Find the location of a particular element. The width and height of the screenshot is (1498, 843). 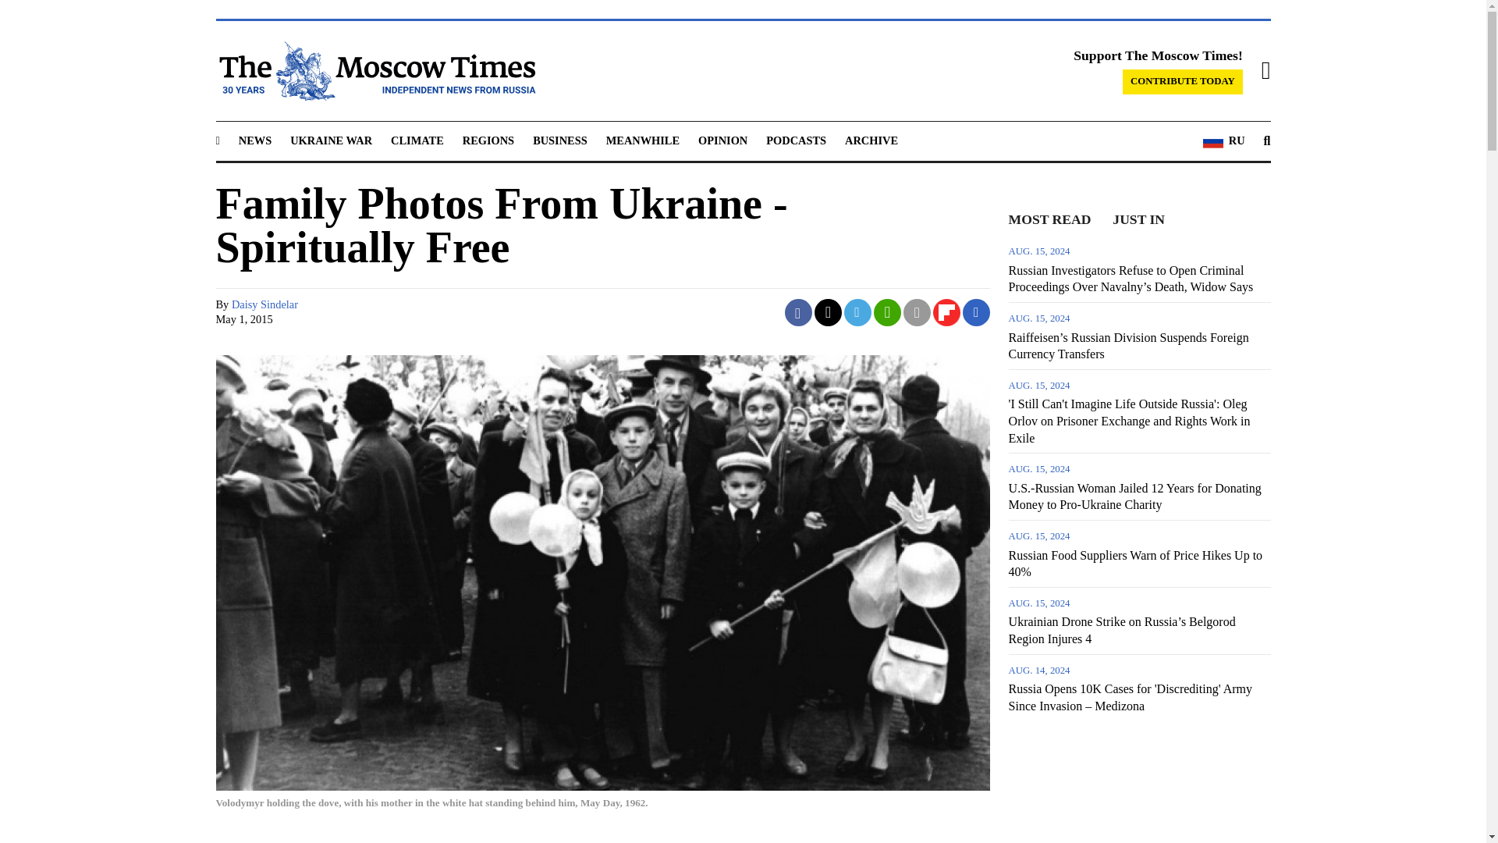

MEANWHILE is located at coordinates (643, 140).